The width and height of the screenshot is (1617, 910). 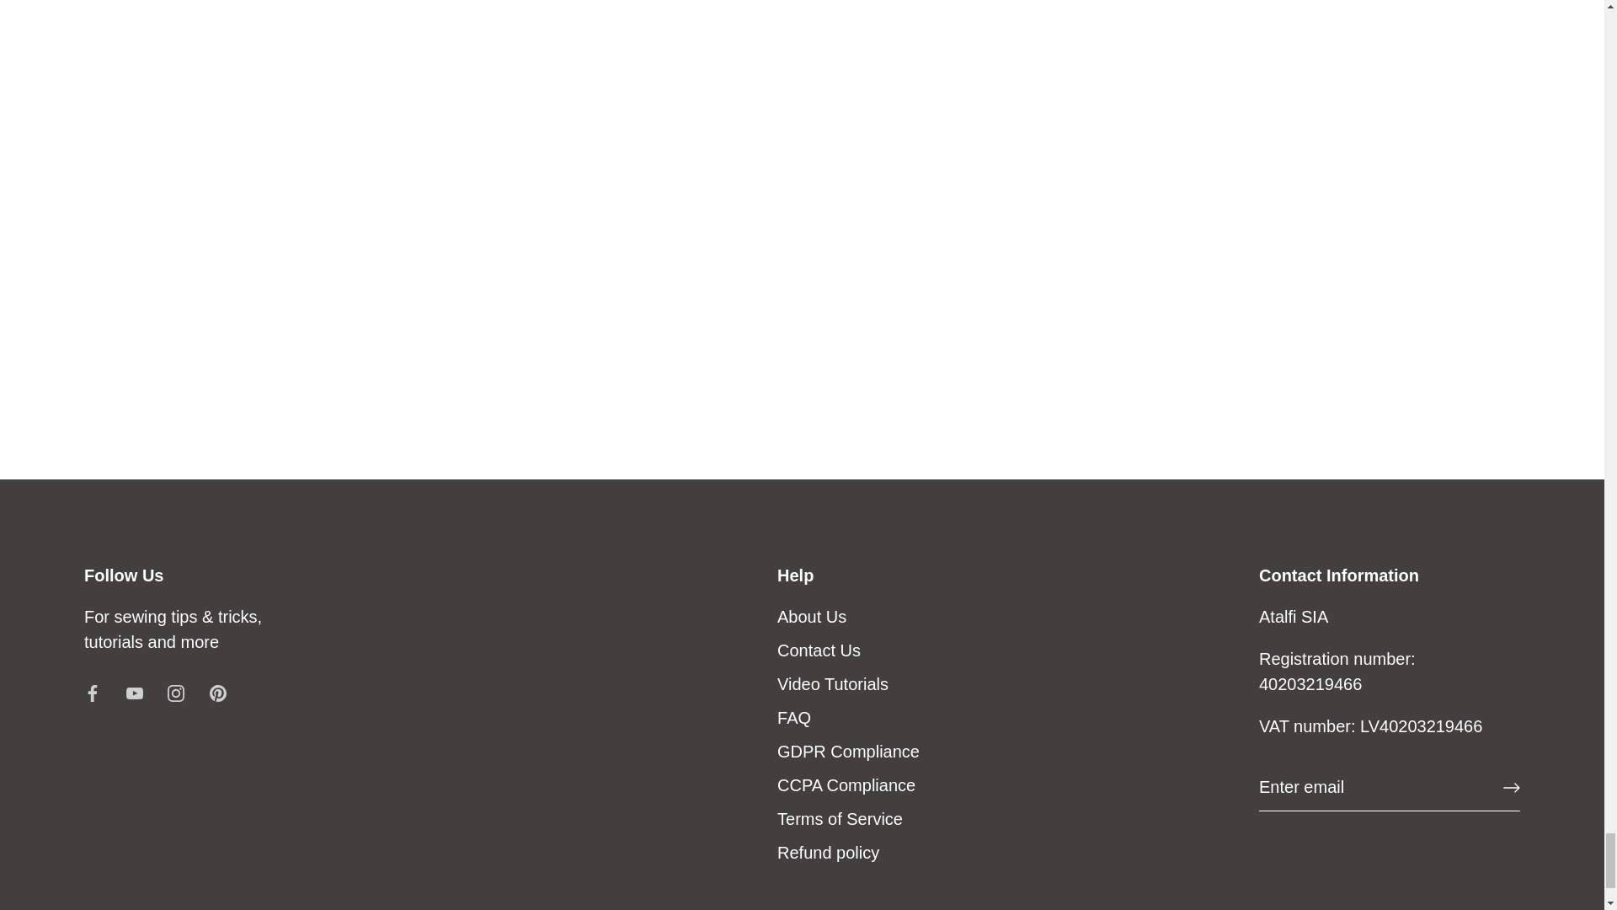 I want to click on Pinterest, so click(x=217, y=693).